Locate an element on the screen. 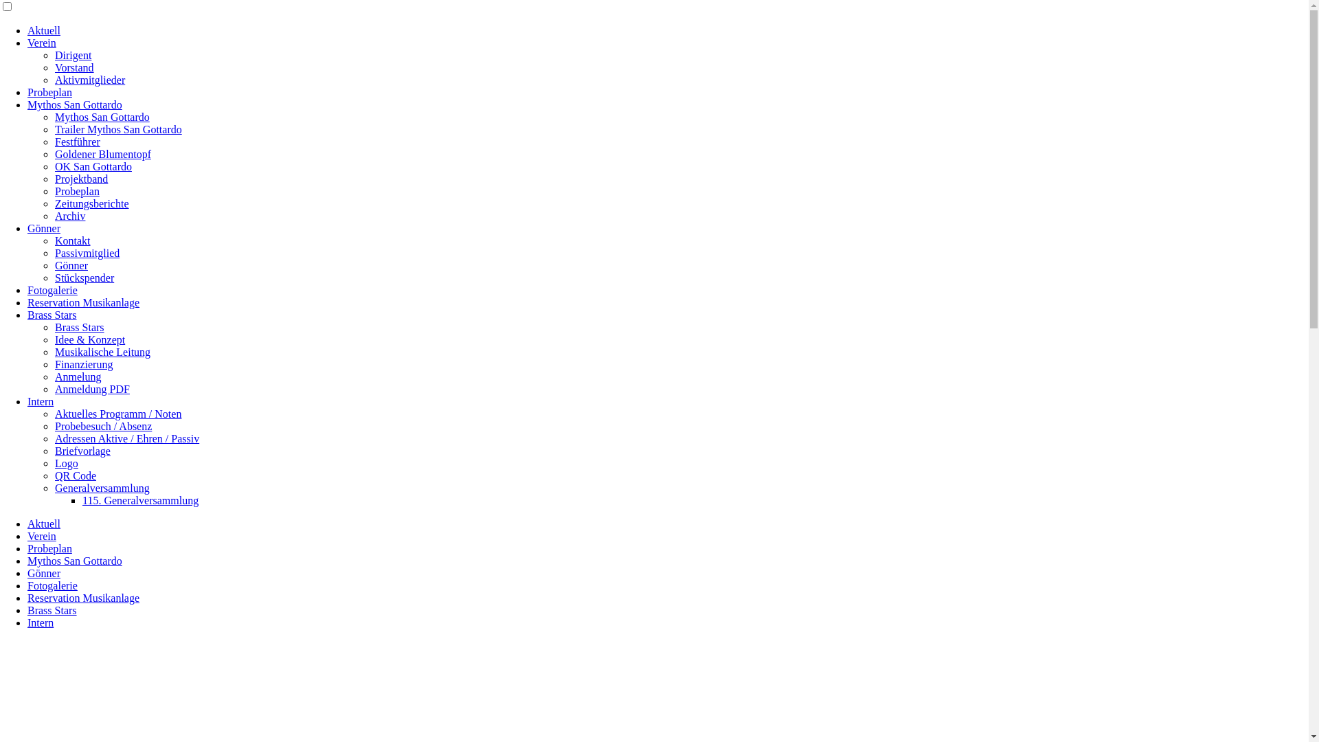 Image resolution: width=1319 pixels, height=742 pixels. Fotogalerie is located at coordinates (52, 585).